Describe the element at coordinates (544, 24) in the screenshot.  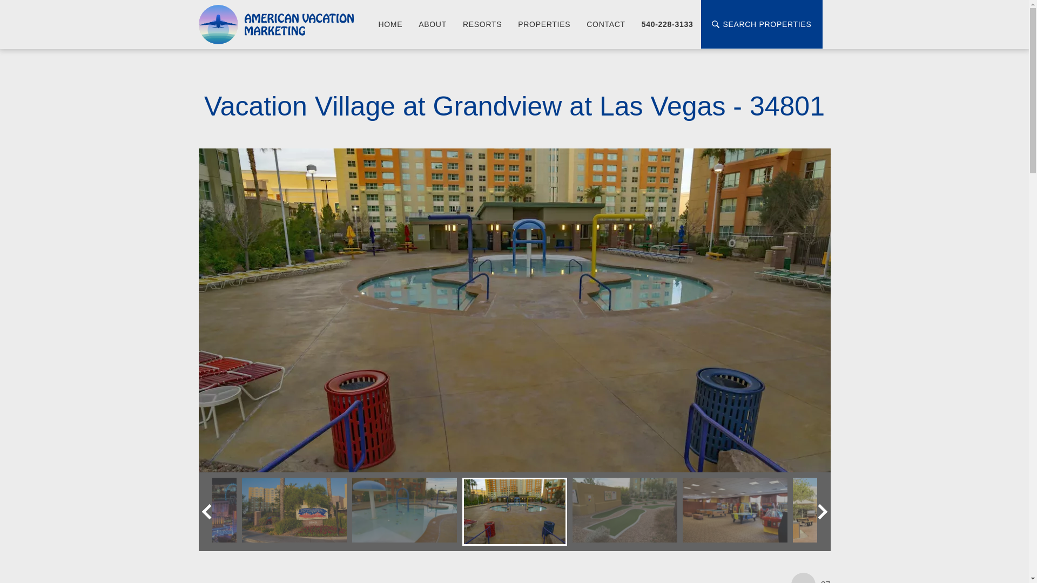
I see `PROPERTIES` at that location.